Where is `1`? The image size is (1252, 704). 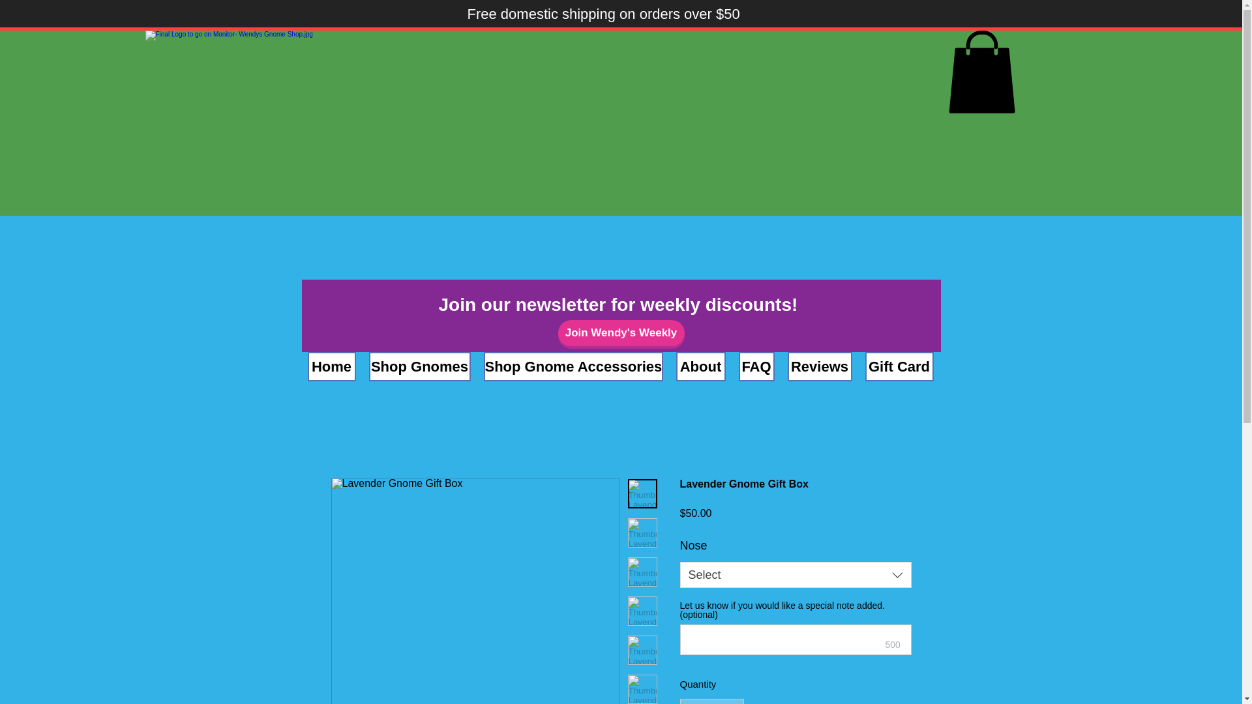 1 is located at coordinates (711, 701).